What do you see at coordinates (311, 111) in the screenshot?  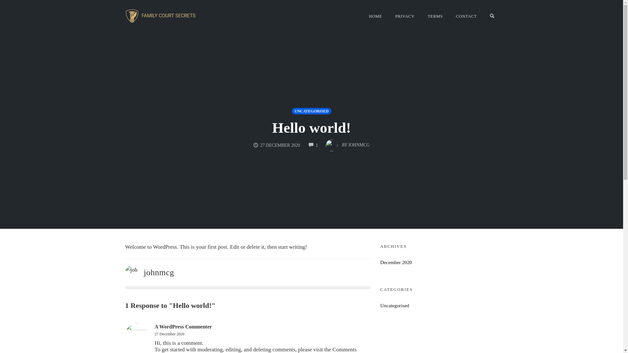 I see `UNCATEGORISED` at bounding box center [311, 111].